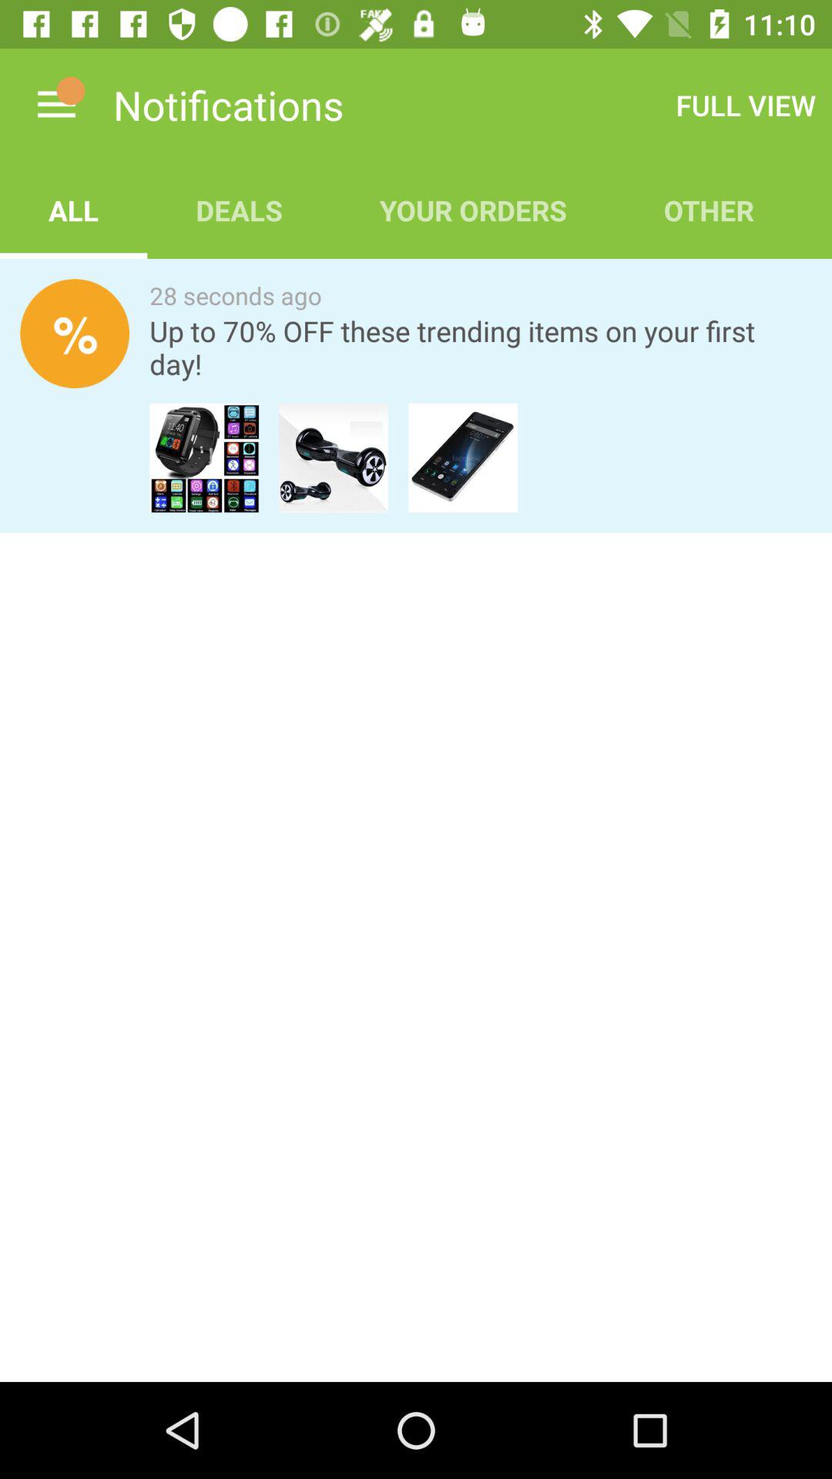  I want to click on press the item next to your orders item, so click(746, 105).